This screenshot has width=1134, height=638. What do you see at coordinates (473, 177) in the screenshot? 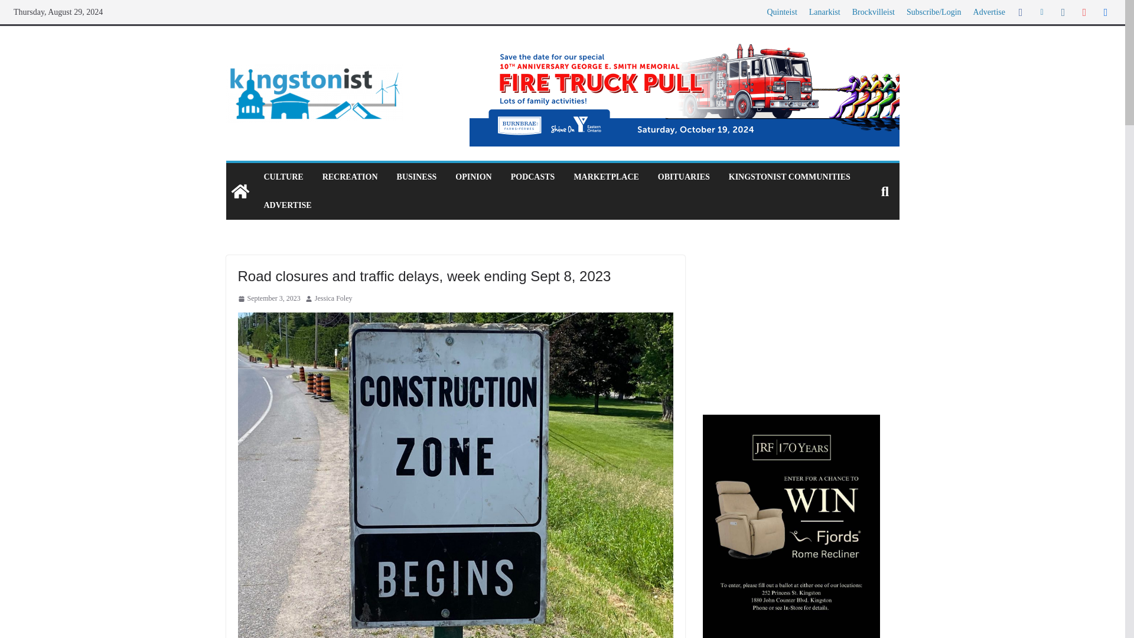
I see `OPINION` at bounding box center [473, 177].